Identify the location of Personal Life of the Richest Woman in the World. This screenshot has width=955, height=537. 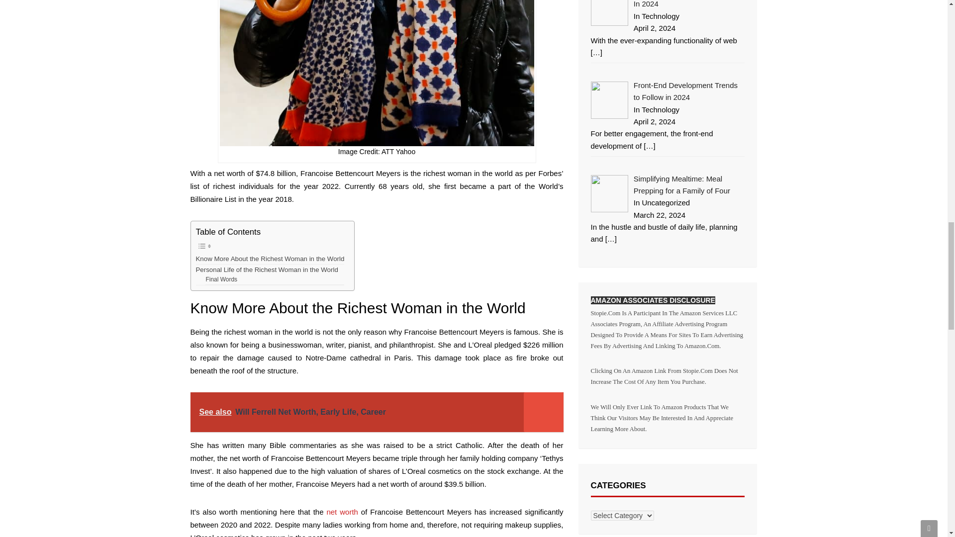
(267, 269).